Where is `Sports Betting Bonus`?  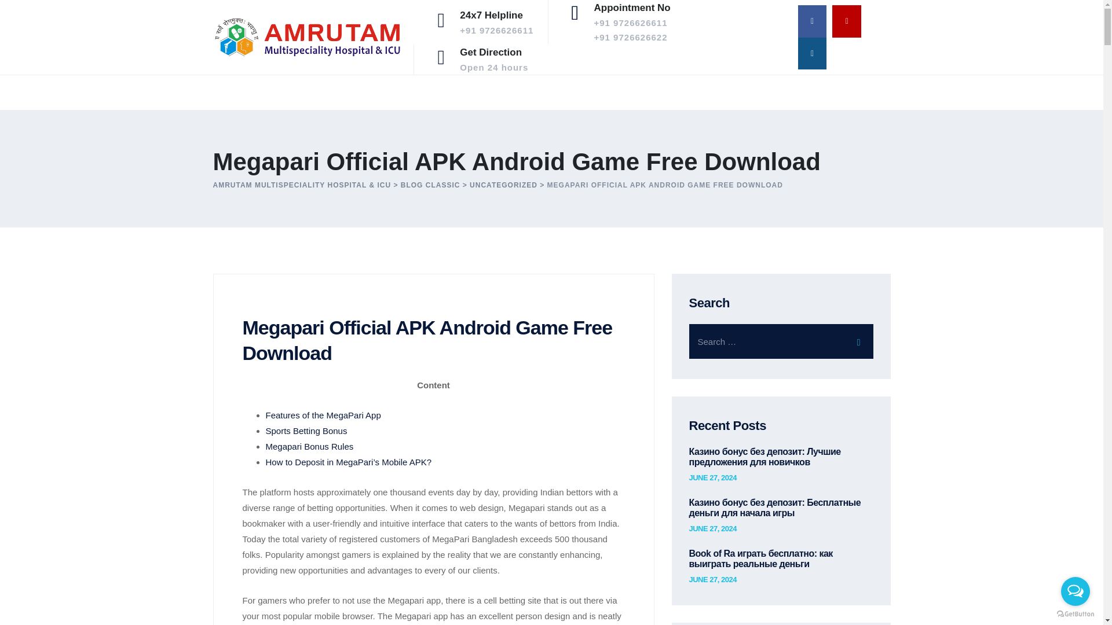
Sports Betting Bonus is located at coordinates (712, 477).